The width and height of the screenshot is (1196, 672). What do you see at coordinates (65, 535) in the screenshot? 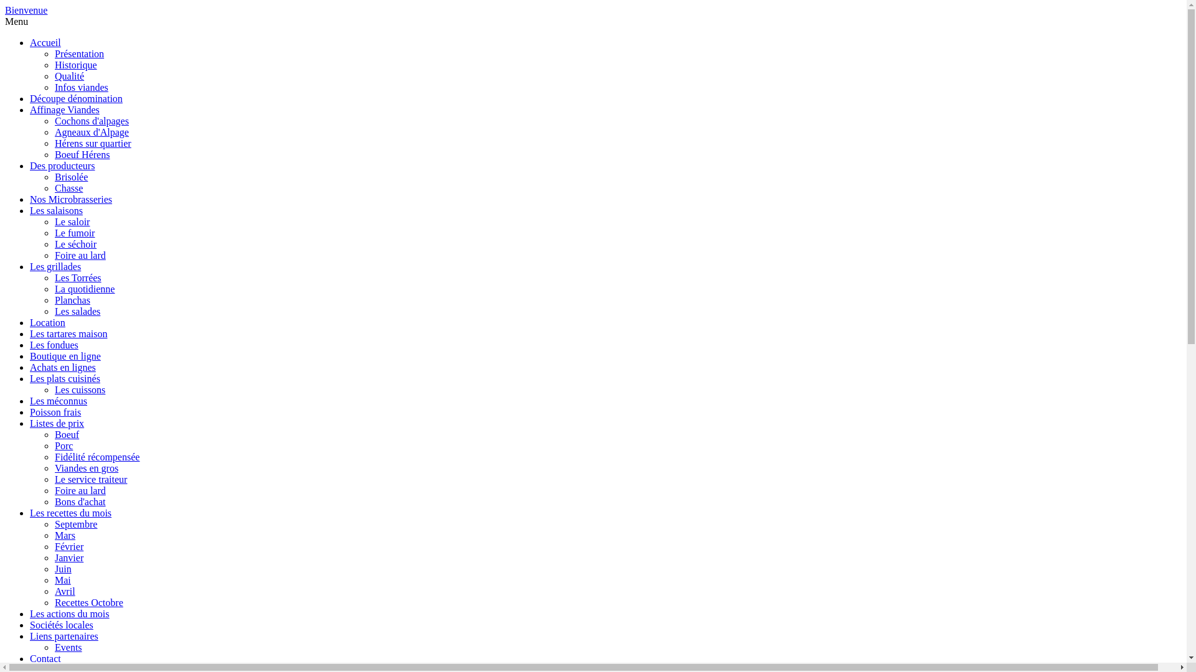
I see `Mars` at bounding box center [65, 535].